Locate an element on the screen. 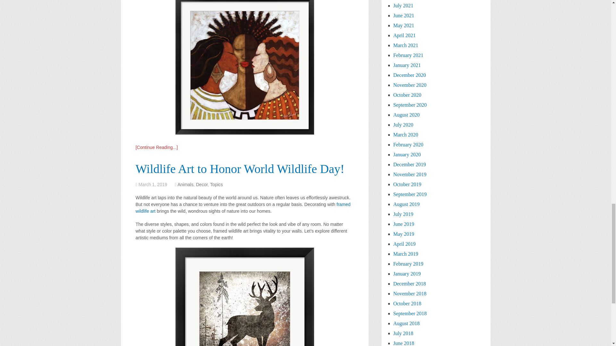 The width and height of the screenshot is (616, 346). Topics is located at coordinates (216, 185).